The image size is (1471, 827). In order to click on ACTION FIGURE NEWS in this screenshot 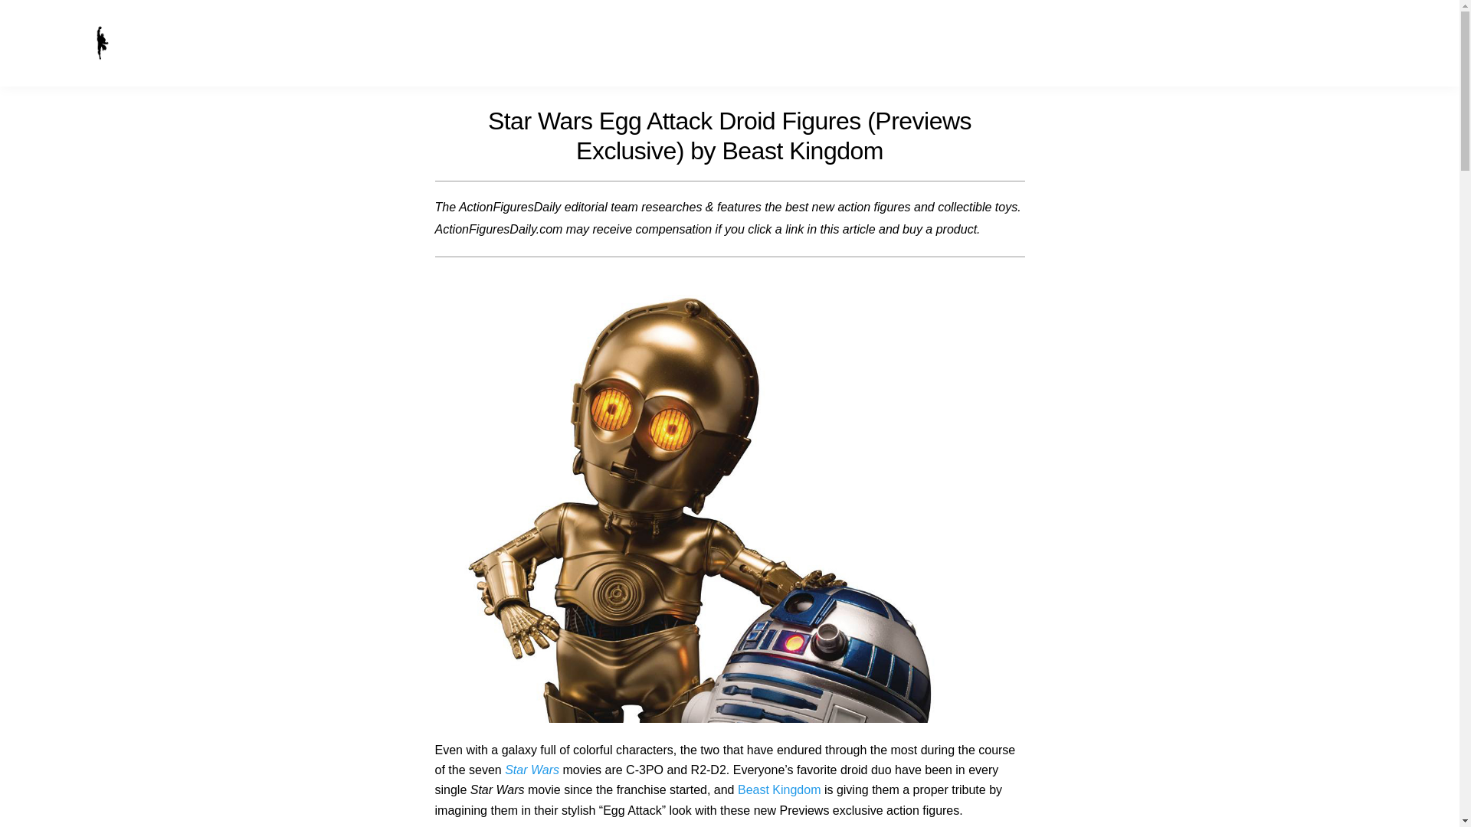, I will do `click(1267, 43)`.